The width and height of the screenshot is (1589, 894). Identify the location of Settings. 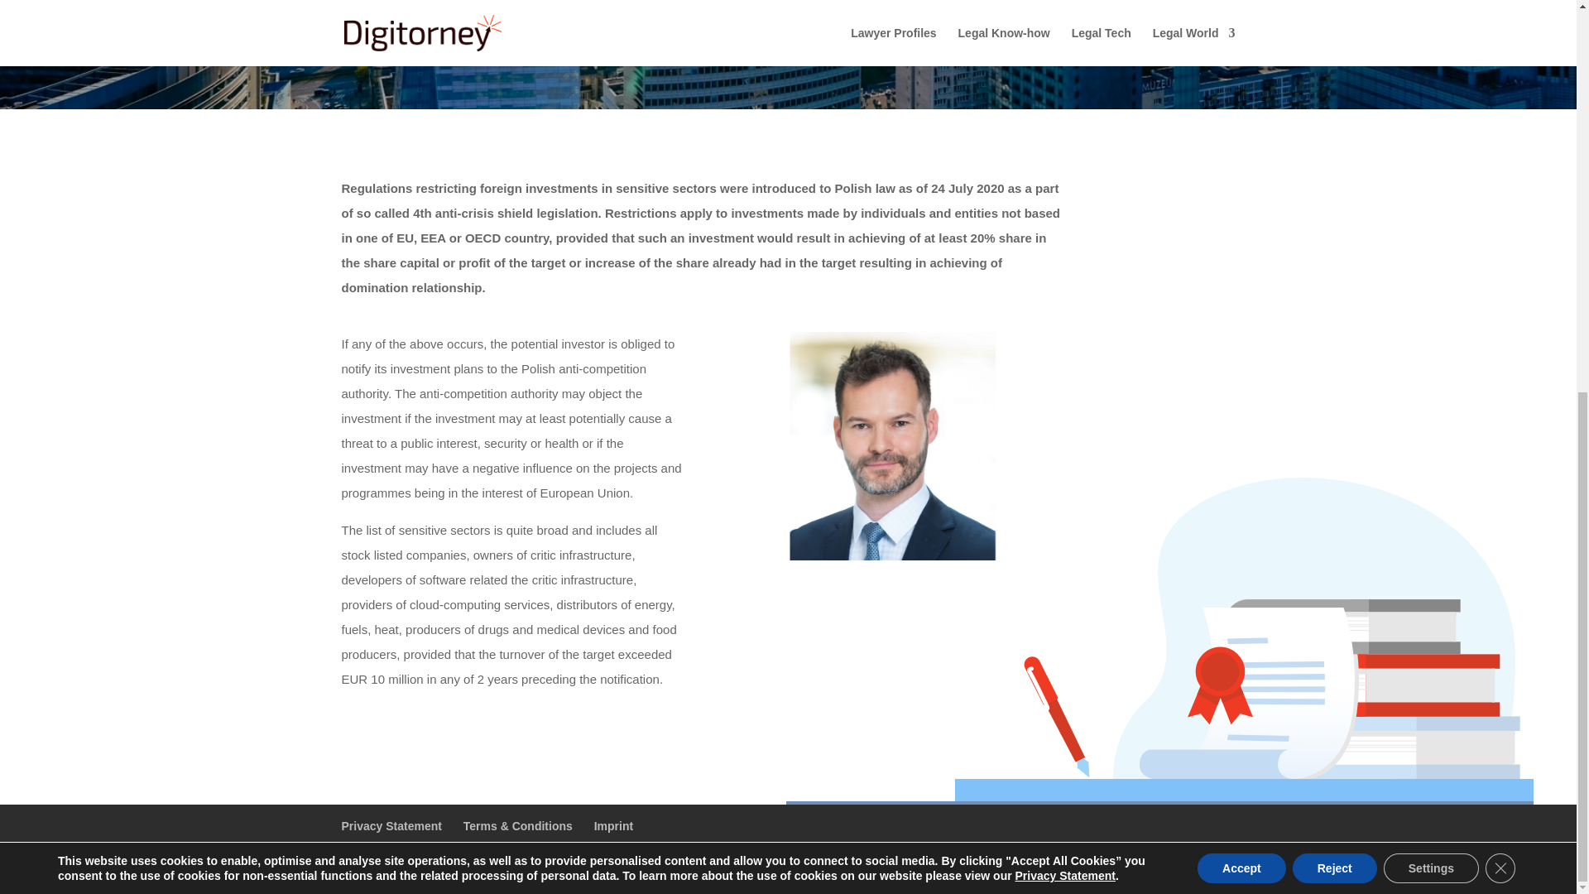
(1432, 174).